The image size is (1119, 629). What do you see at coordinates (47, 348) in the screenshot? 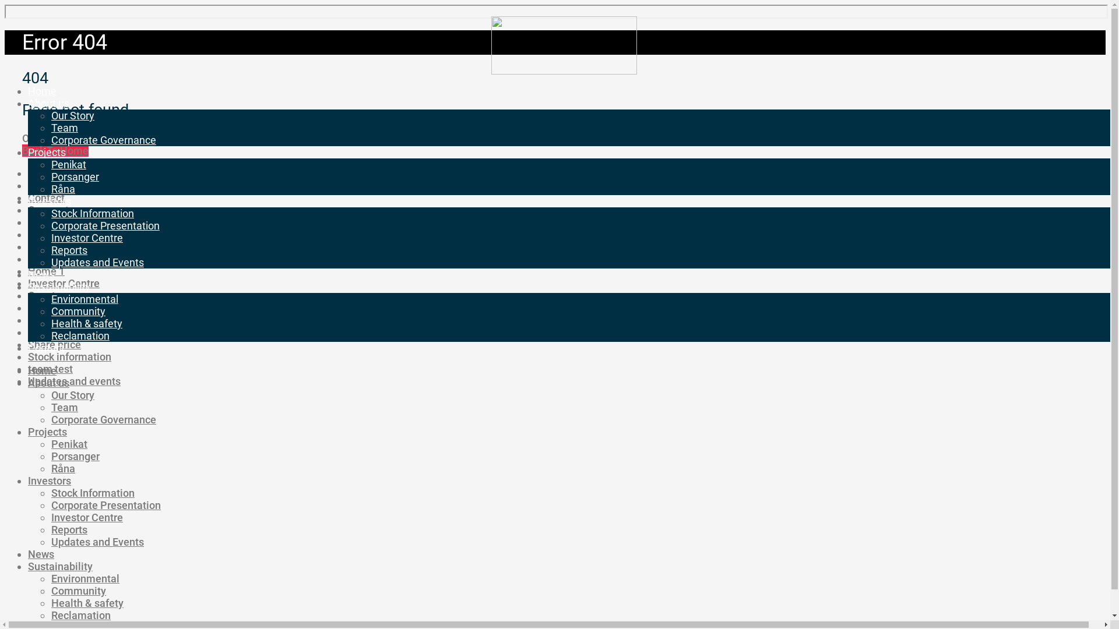
I see `Contact` at bounding box center [47, 348].